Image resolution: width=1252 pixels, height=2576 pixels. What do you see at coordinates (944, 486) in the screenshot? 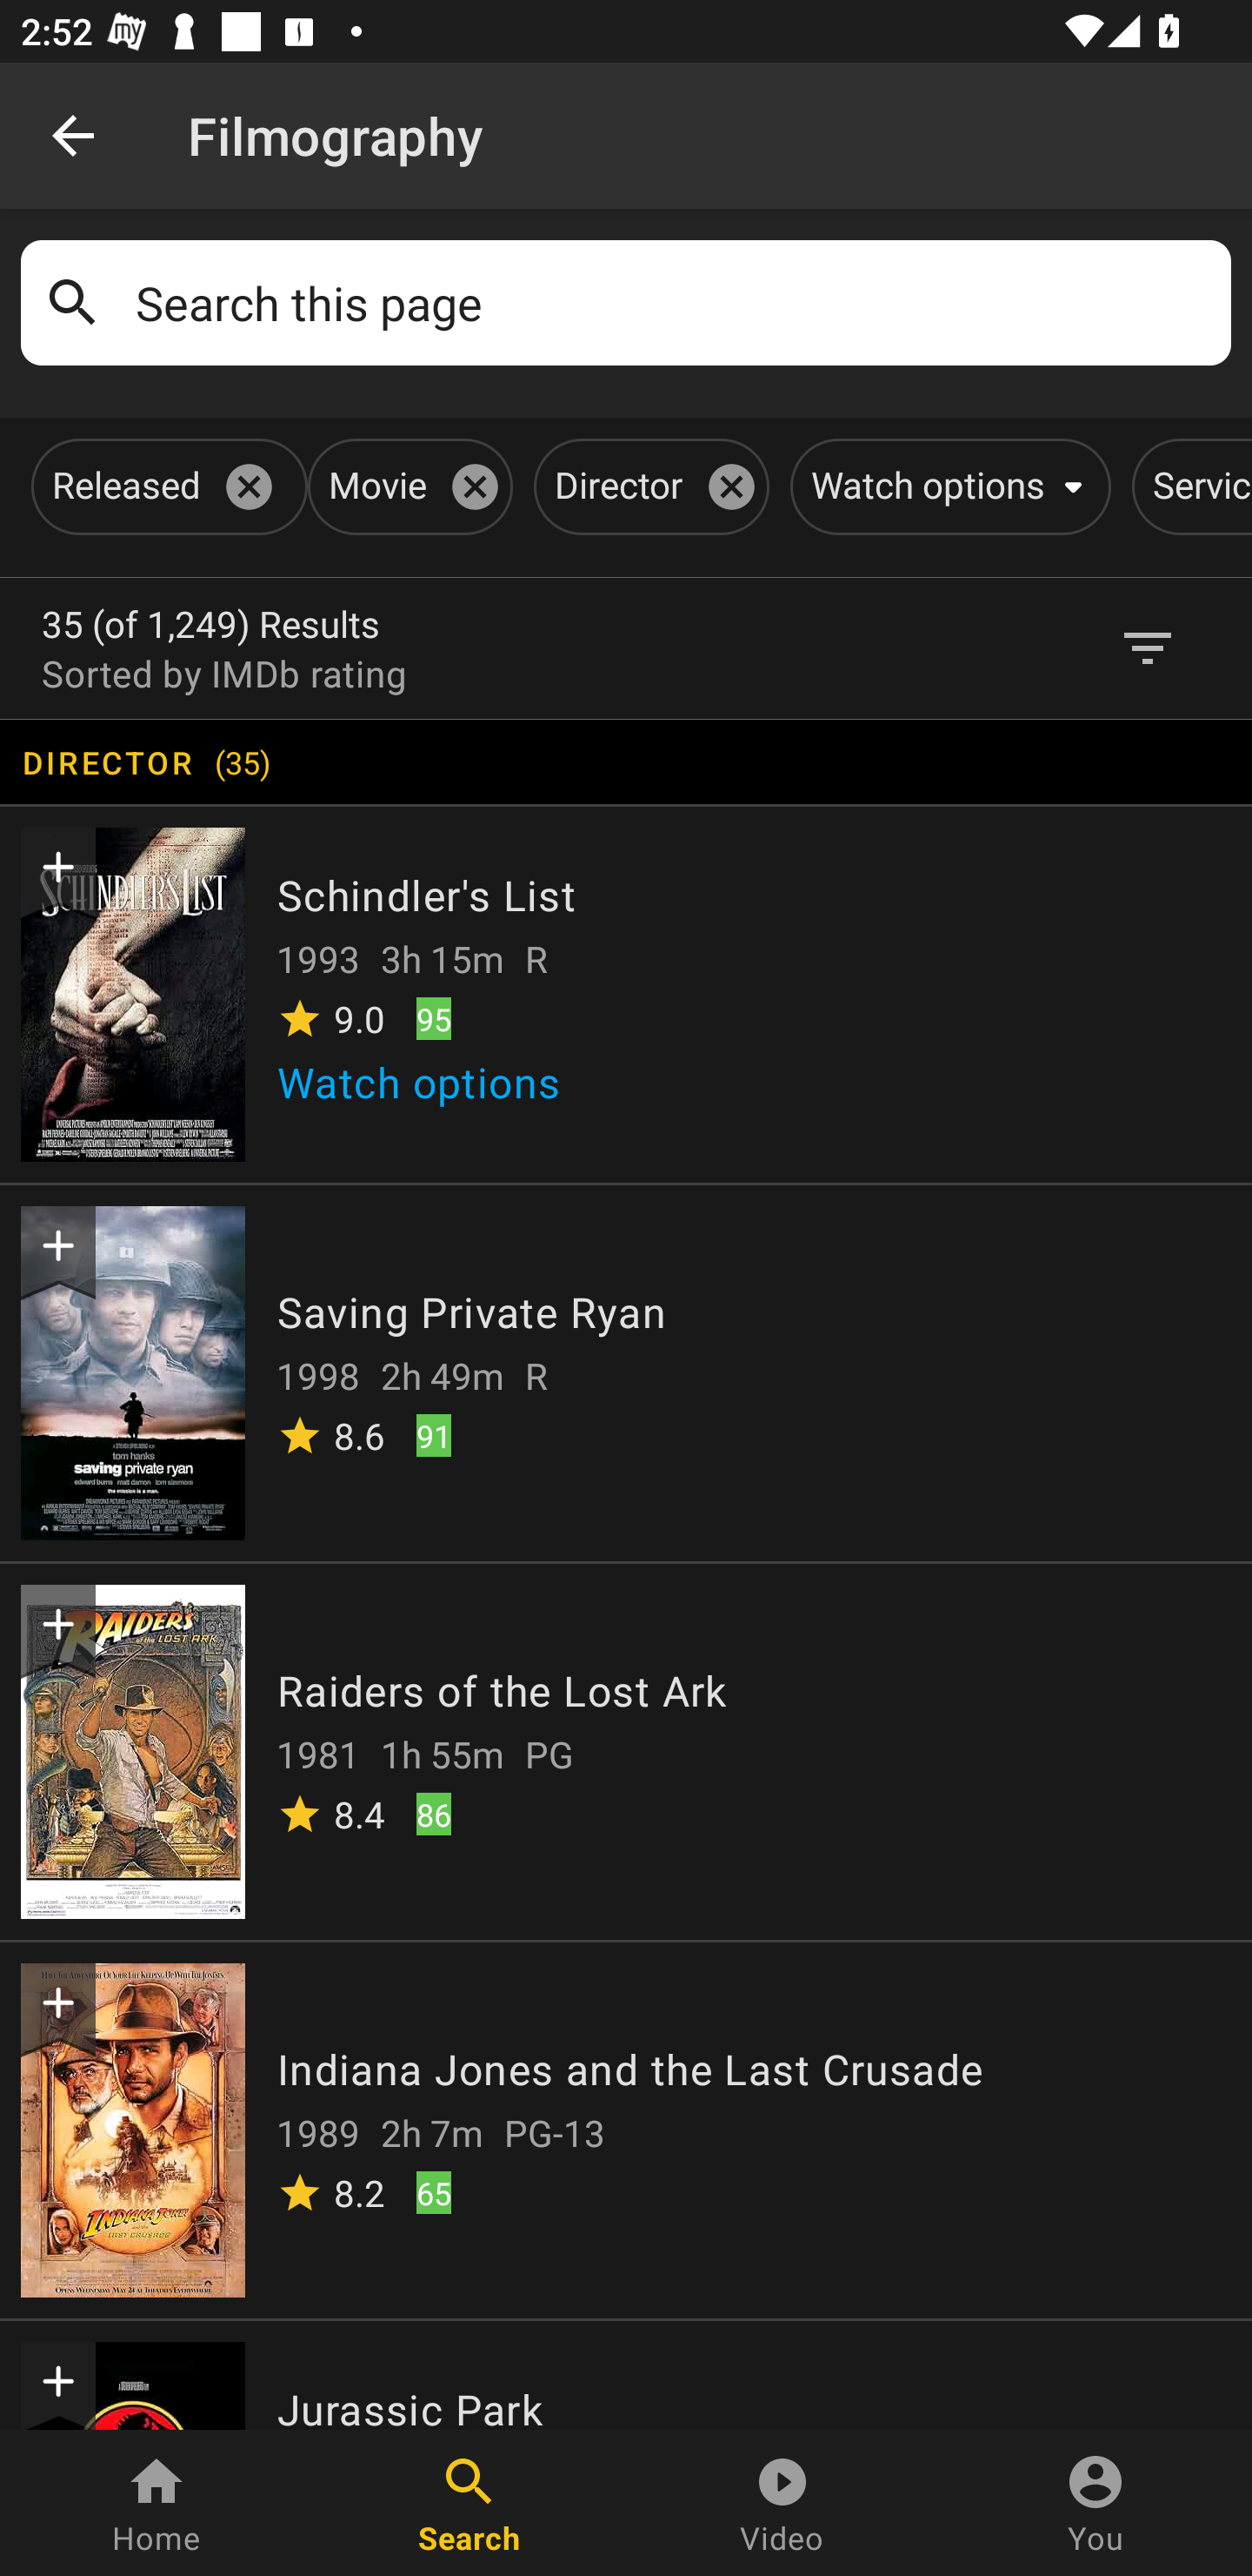
I see `Watch options` at bounding box center [944, 486].